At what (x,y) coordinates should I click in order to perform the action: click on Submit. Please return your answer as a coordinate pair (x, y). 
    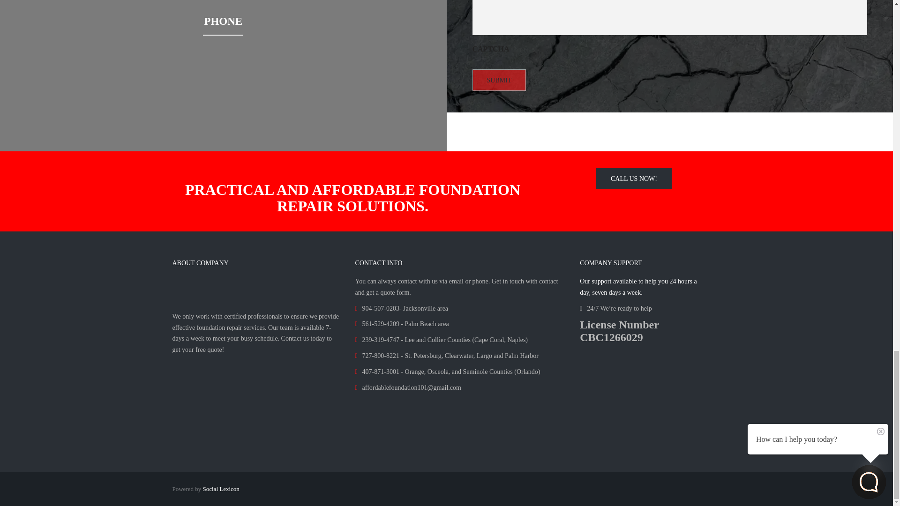
    Looking at the image, I should click on (500, 80).